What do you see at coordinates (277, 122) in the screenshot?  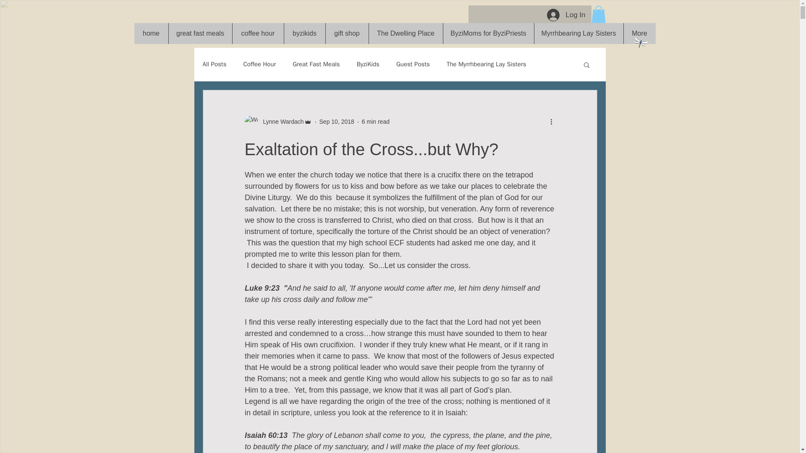 I see `Lynne Wardach` at bounding box center [277, 122].